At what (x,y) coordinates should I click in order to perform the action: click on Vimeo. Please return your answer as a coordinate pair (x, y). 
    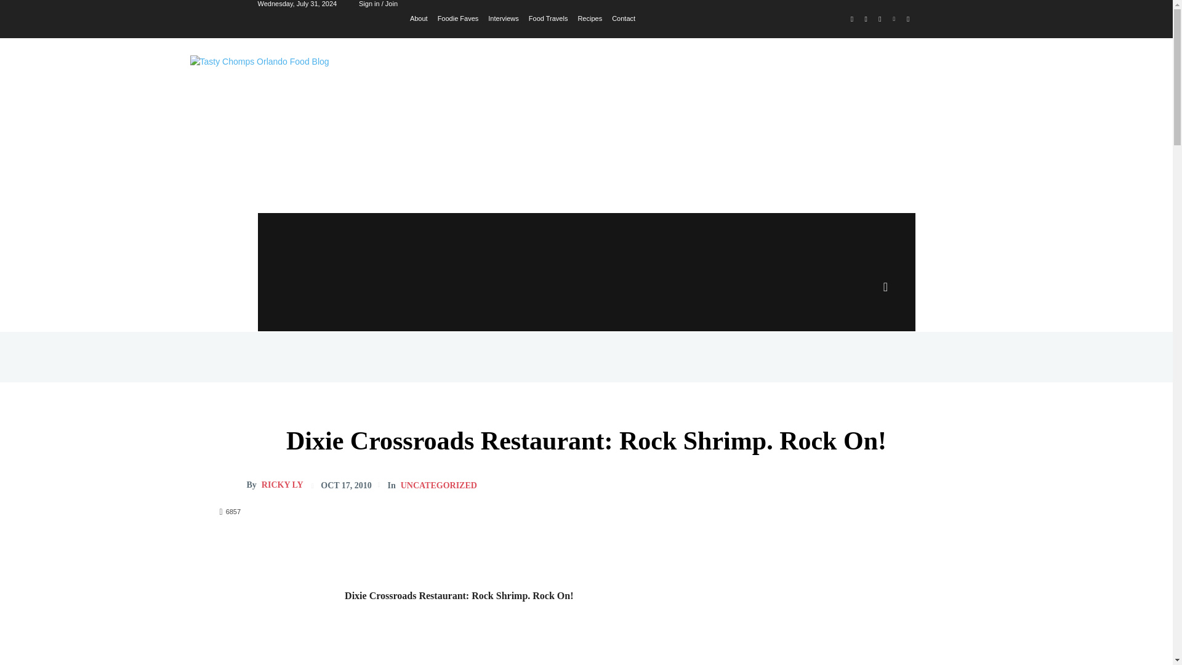
    Looking at the image, I should click on (894, 20).